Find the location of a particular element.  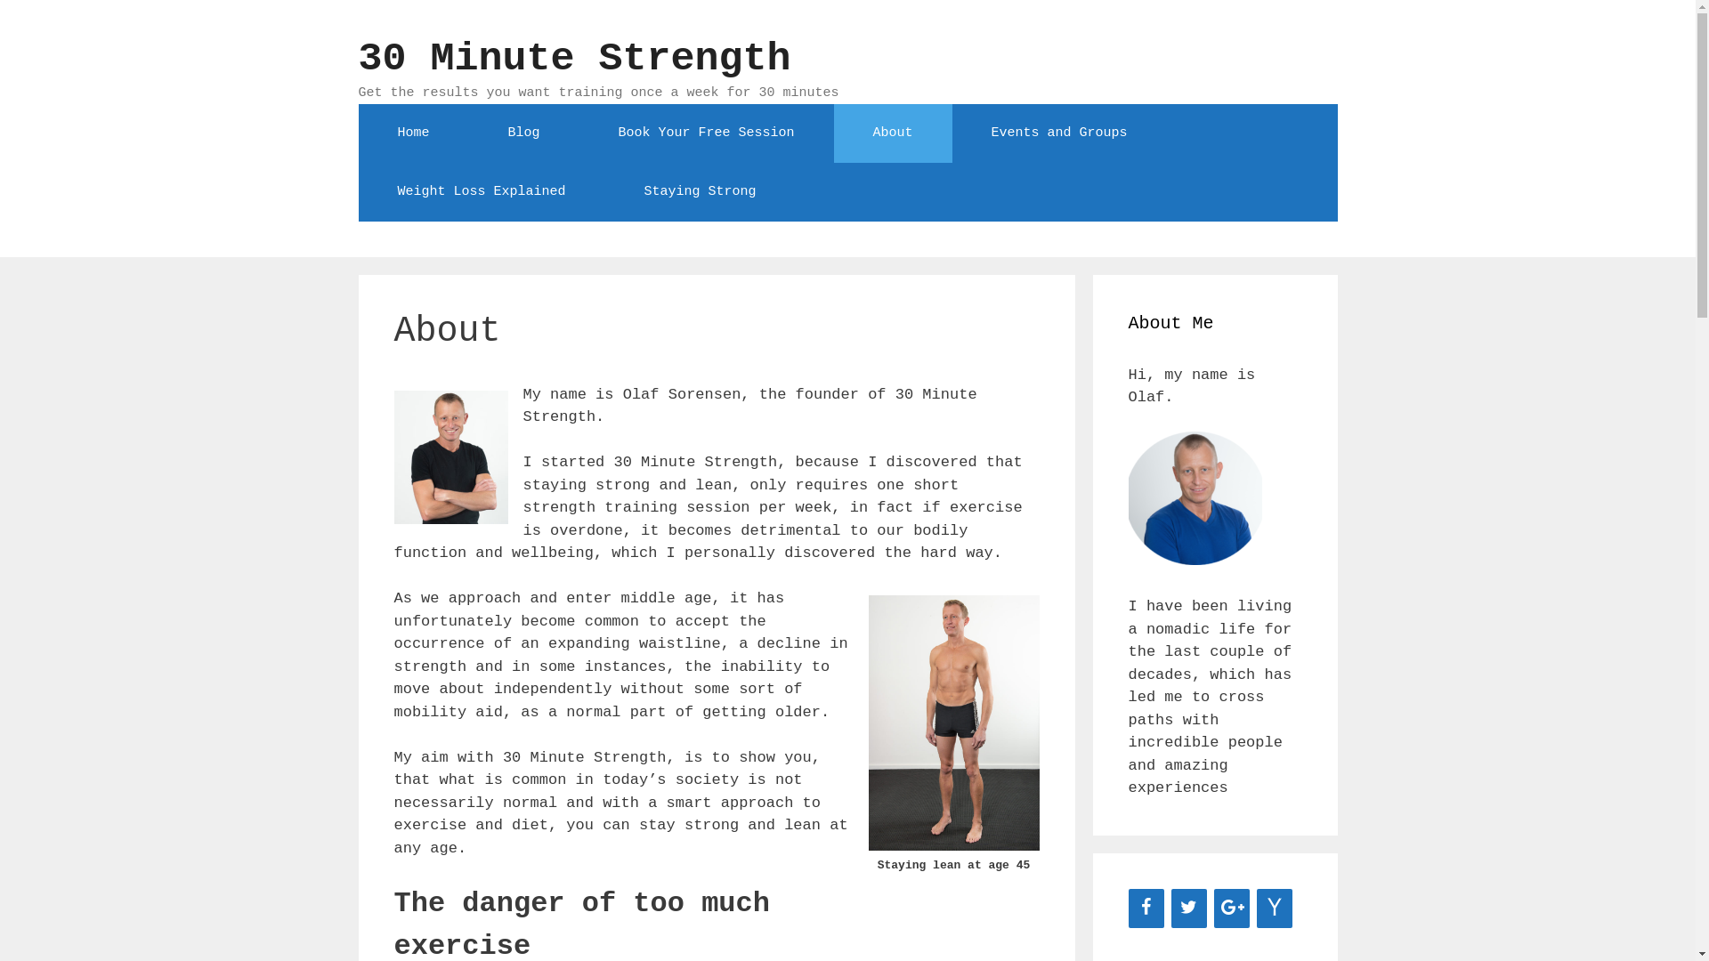

Twitter is located at coordinates (1189, 908).